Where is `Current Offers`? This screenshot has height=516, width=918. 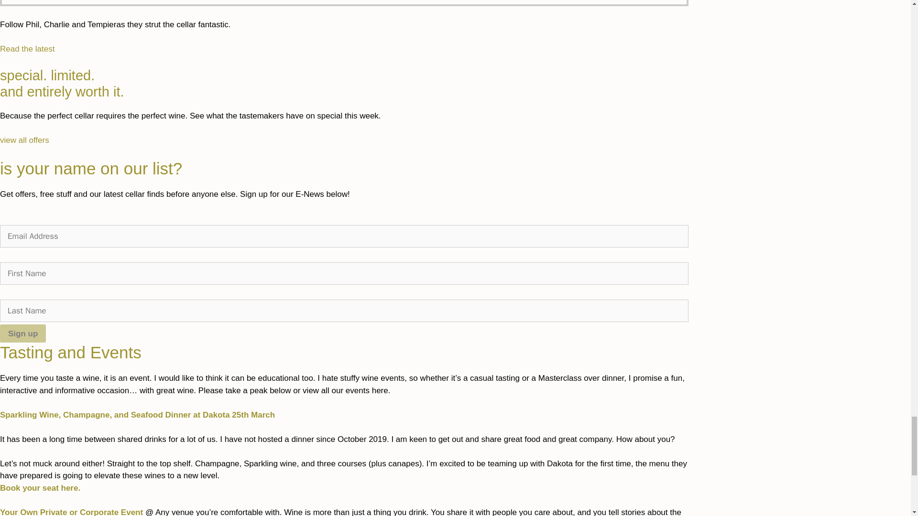
Current Offers is located at coordinates (25, 140).